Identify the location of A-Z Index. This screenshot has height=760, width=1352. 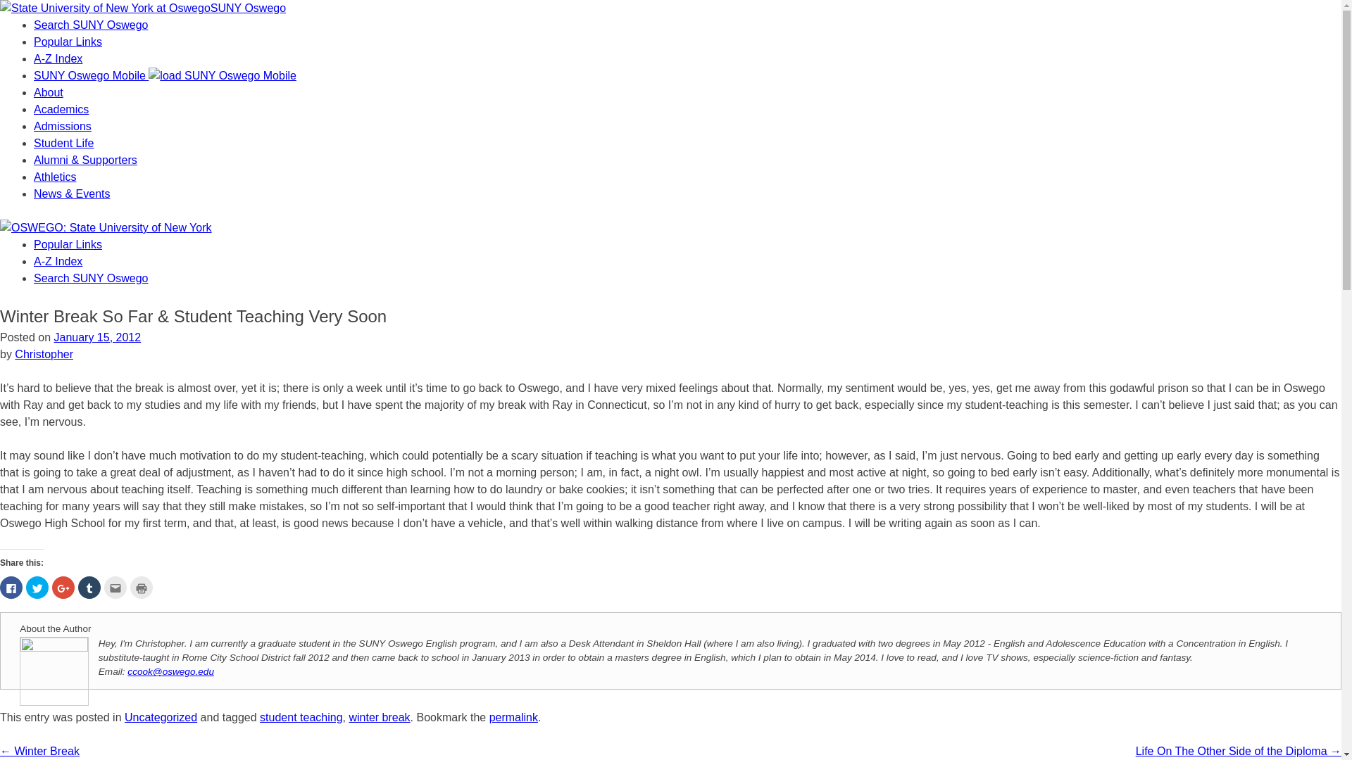
(58, 58).